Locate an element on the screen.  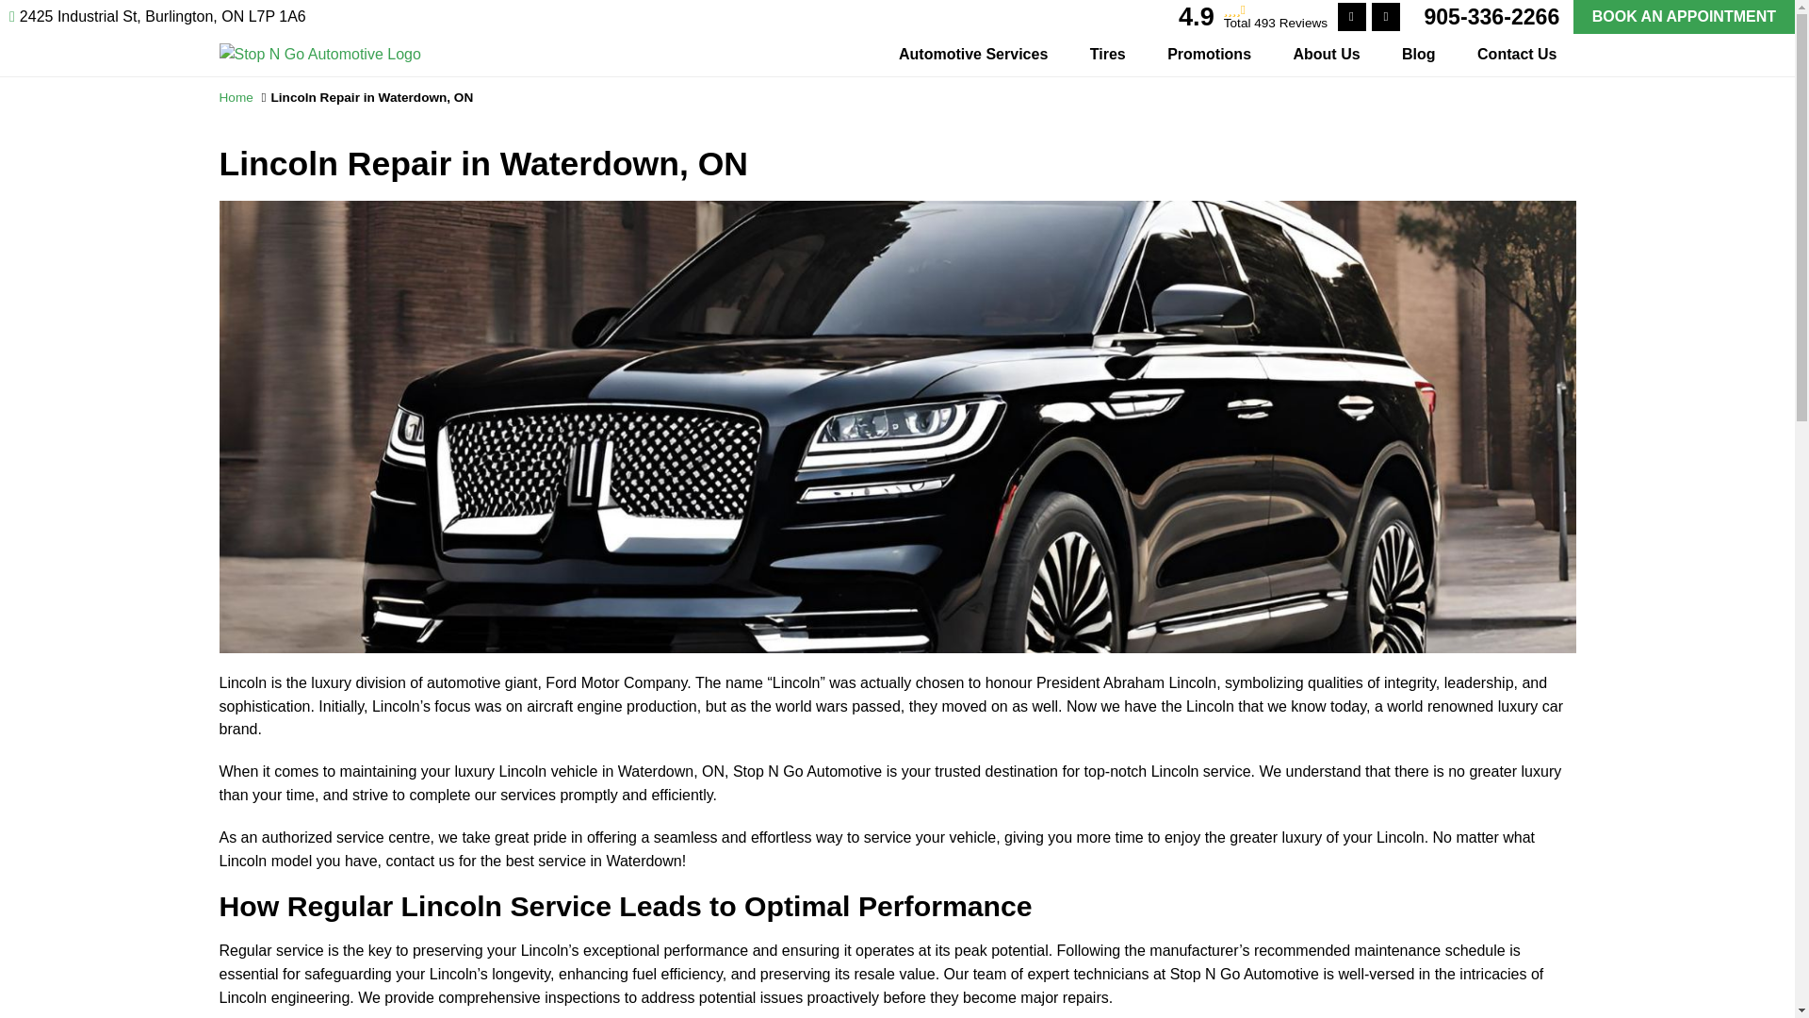
Stop N Go Automotive is located at coordinates (318, 53).